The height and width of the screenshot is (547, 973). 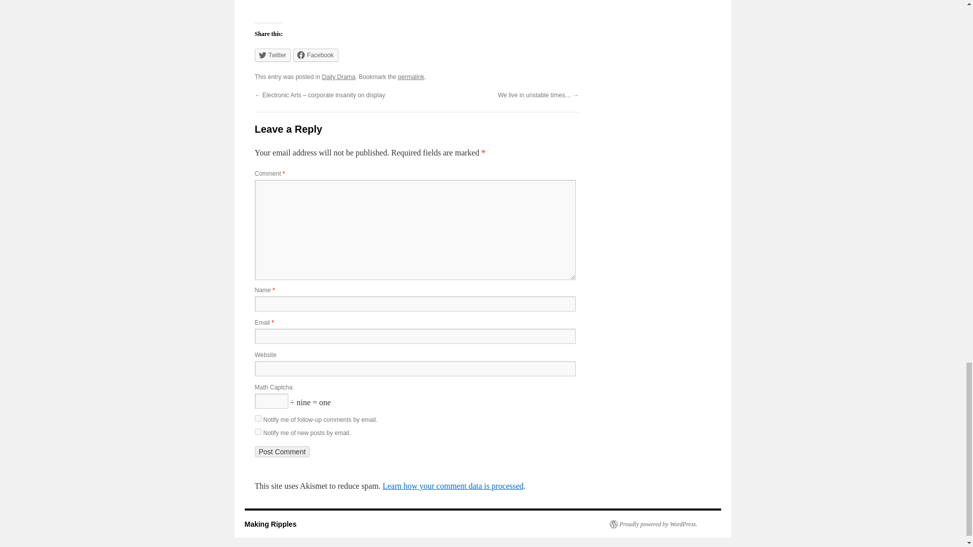 I want to click on Click to share on Facebook, so click(x=316, y=55).